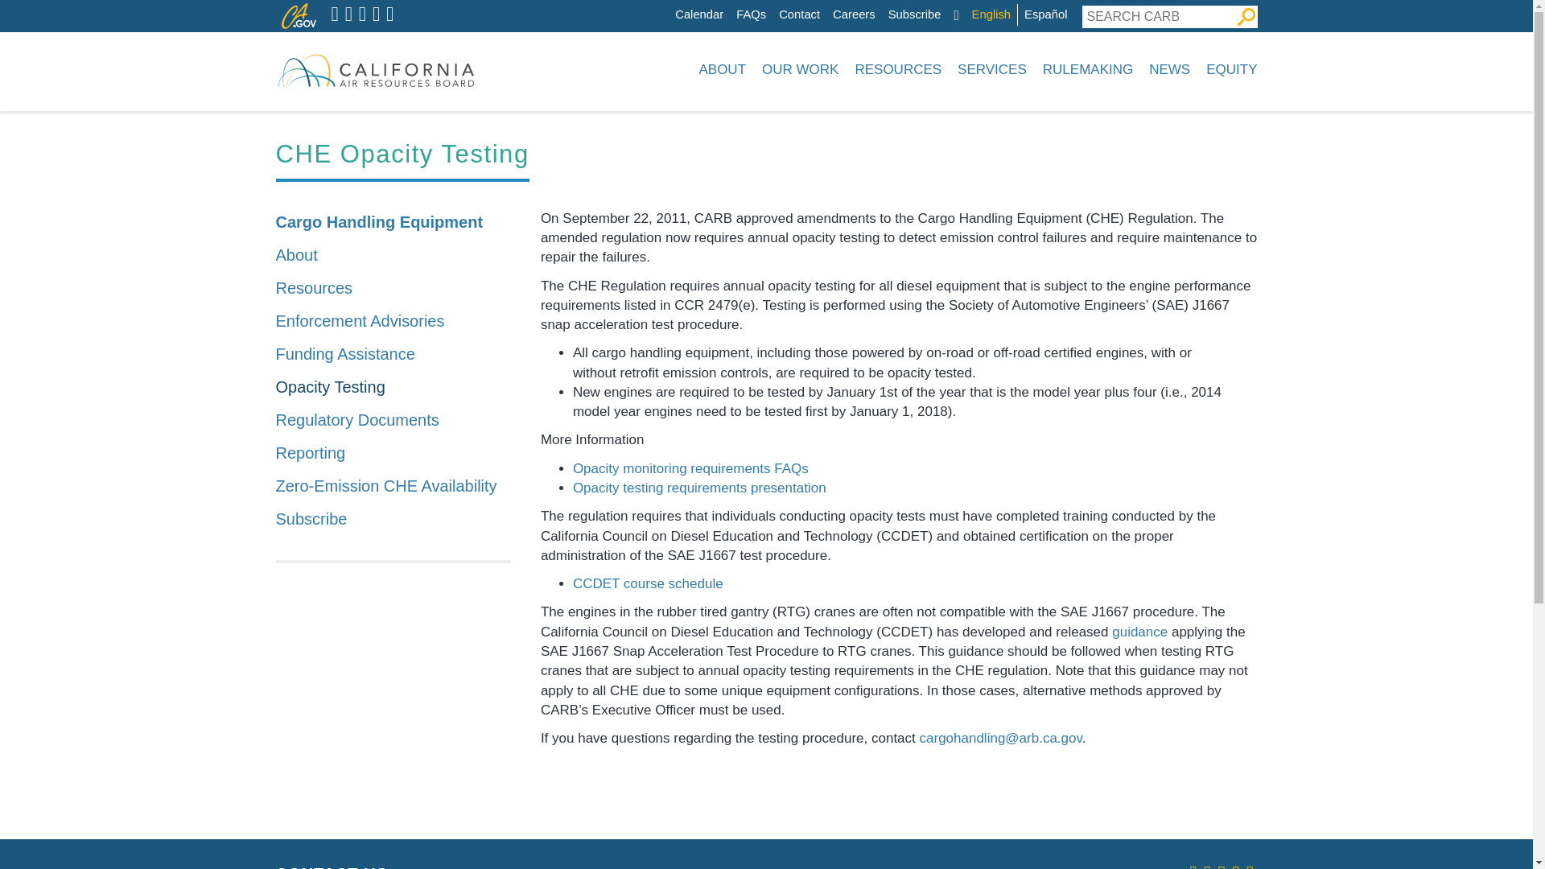 The height and width of the screenshot is (869, 1545). Describe the element at coordinates (698, 14) in the screenshot. I see `Calendar` at that location.